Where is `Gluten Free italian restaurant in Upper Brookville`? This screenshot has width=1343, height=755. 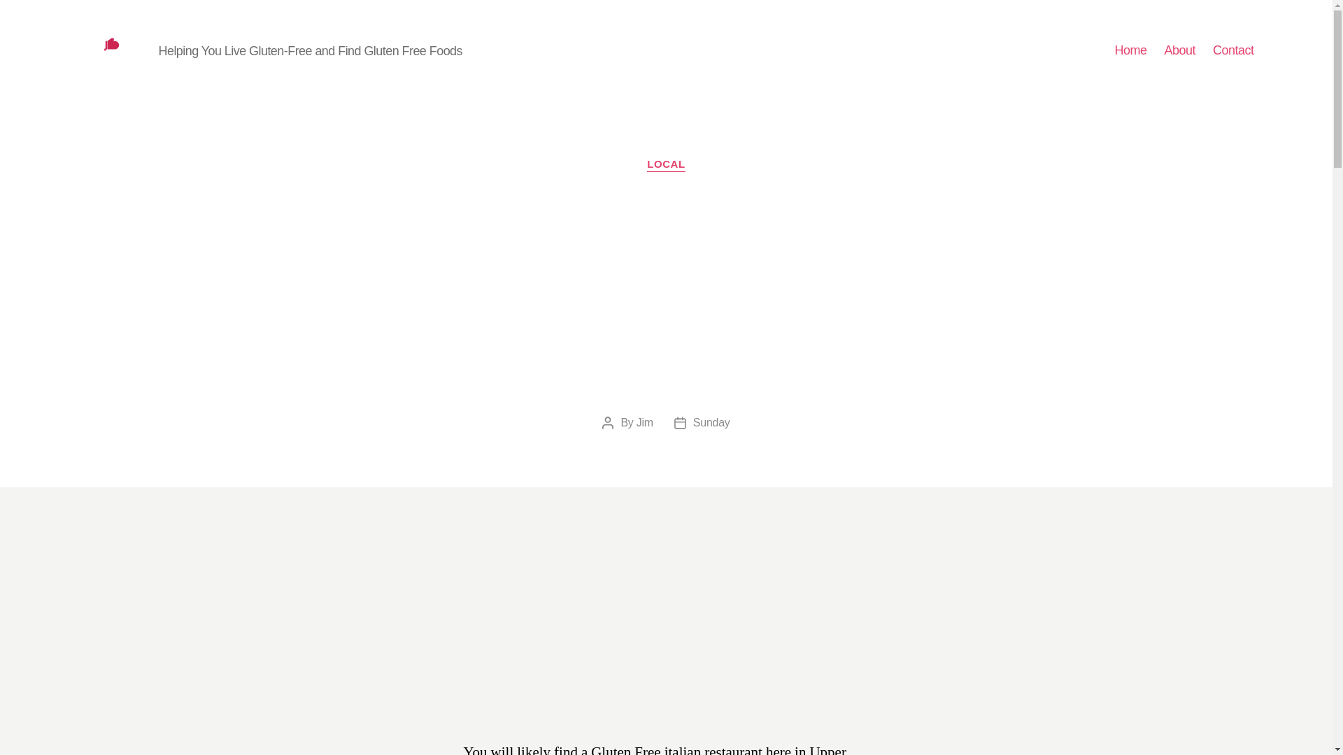 Gluten Free italian restaurant in Upper Brookville is located at coordinates (109, 50).